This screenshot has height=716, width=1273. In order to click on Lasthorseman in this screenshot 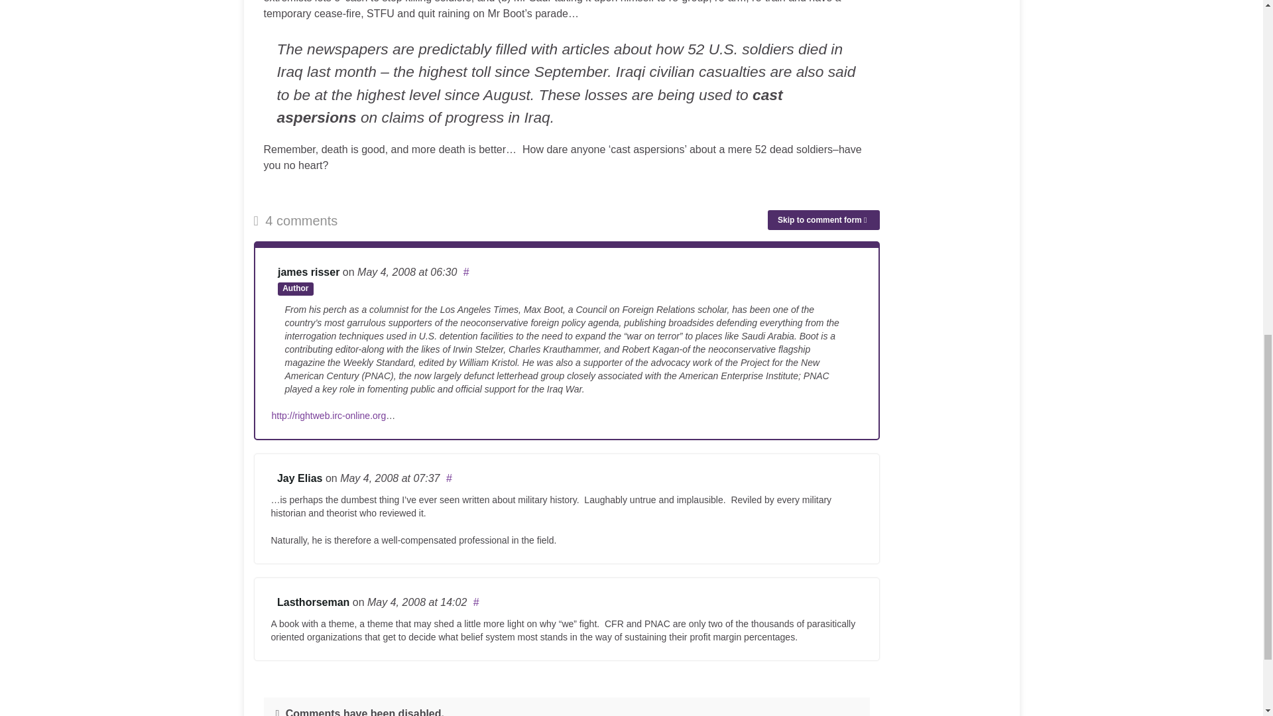, I will do `click(313, 602)`.